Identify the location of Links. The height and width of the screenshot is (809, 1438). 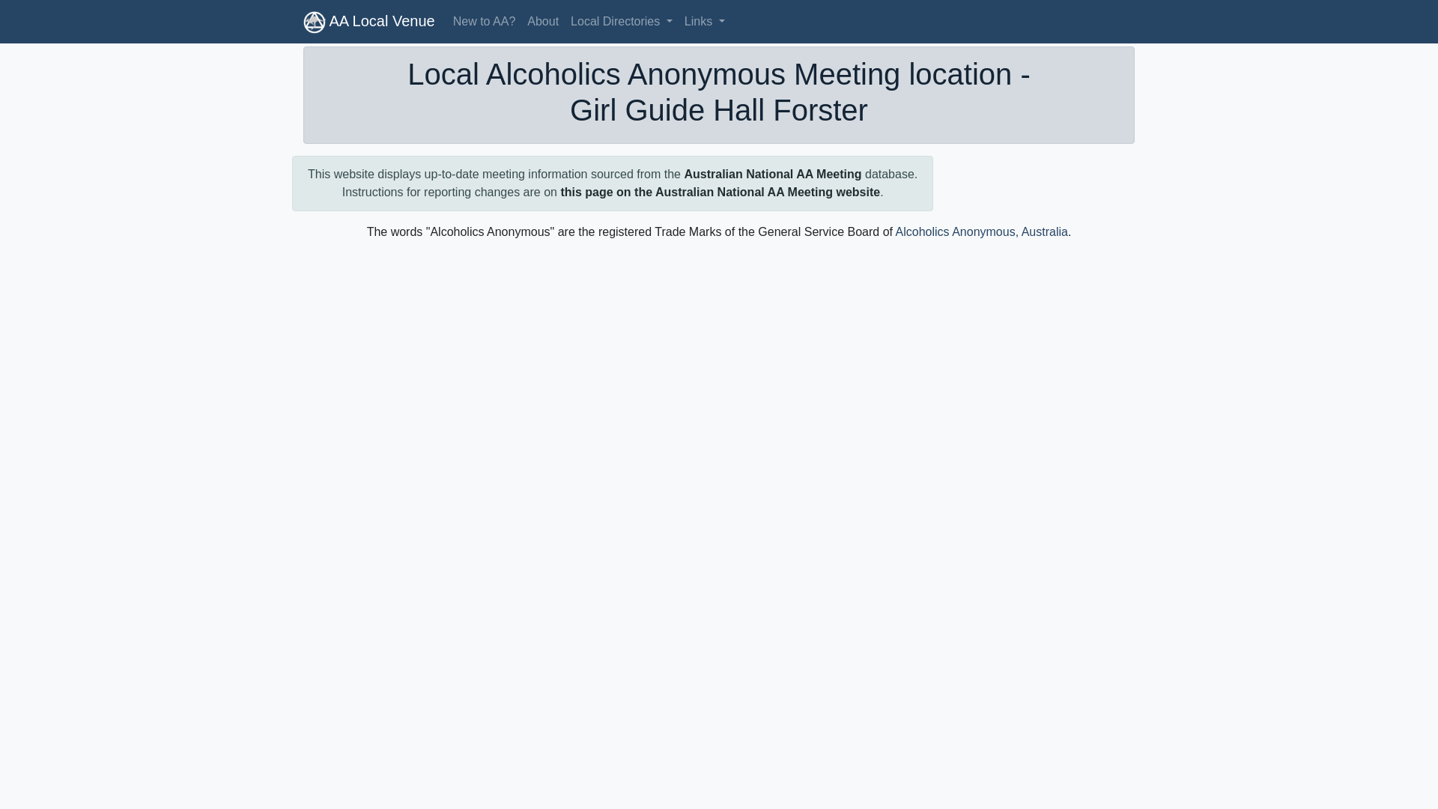
(704, 21).